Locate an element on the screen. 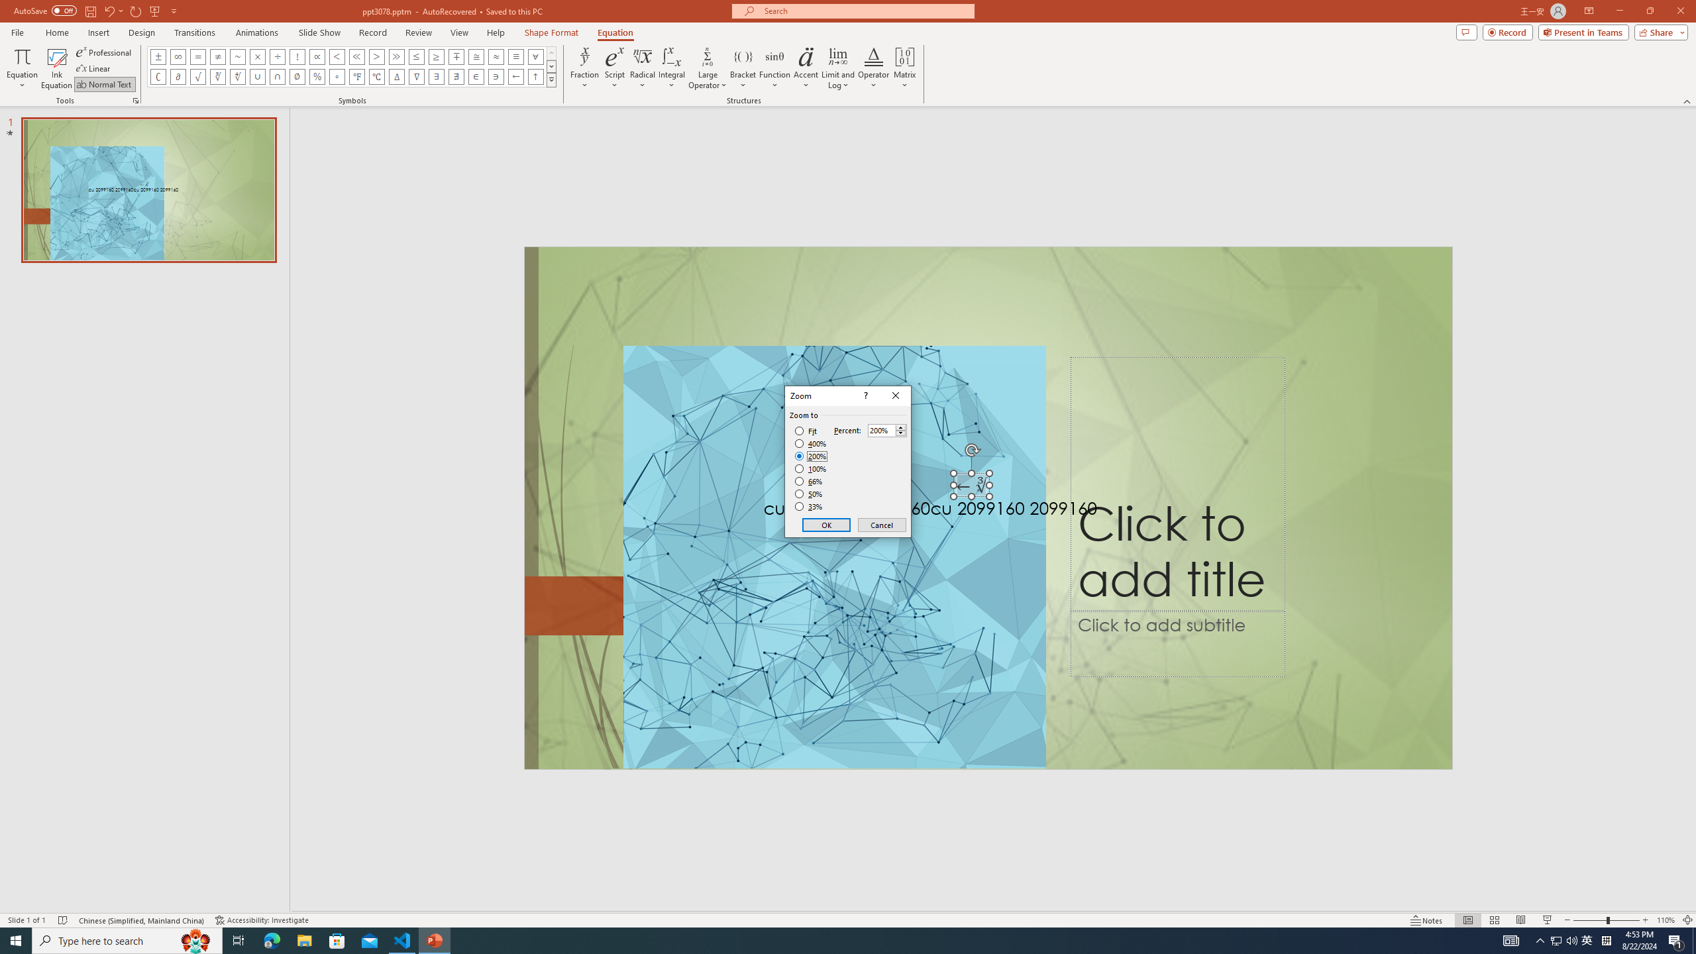 This screenshot has width=1696, height=954. Equation Symbol Not Equal To is located at coordinates (217, 56).